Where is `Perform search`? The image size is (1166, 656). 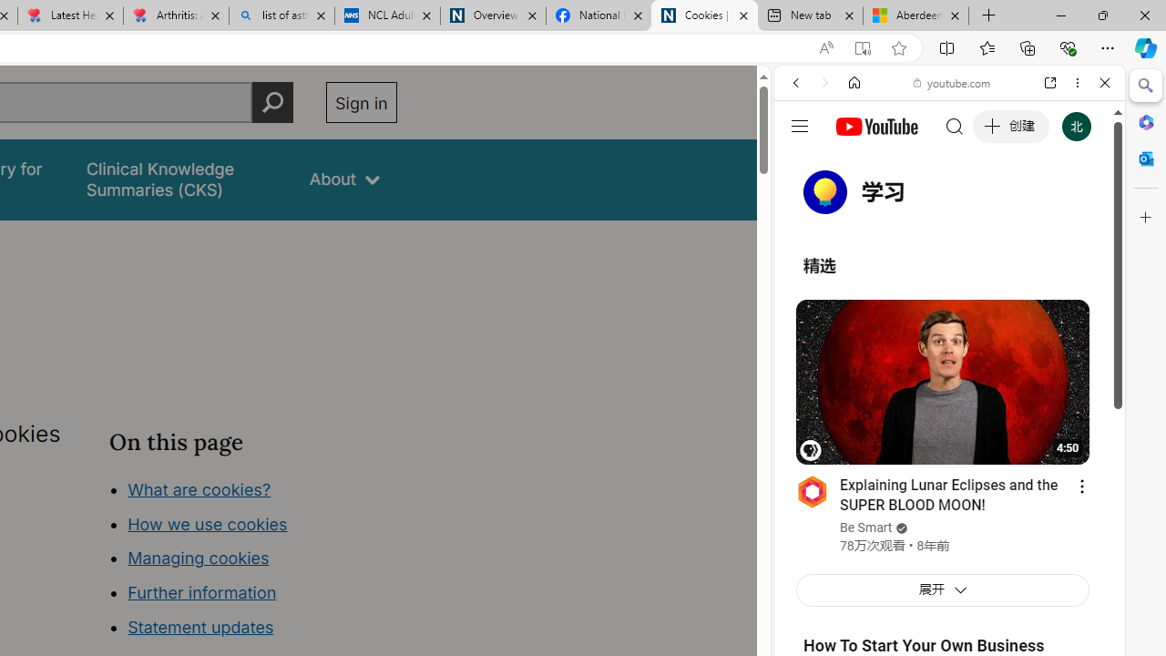
Perform search is located at coordinates (272, 102).